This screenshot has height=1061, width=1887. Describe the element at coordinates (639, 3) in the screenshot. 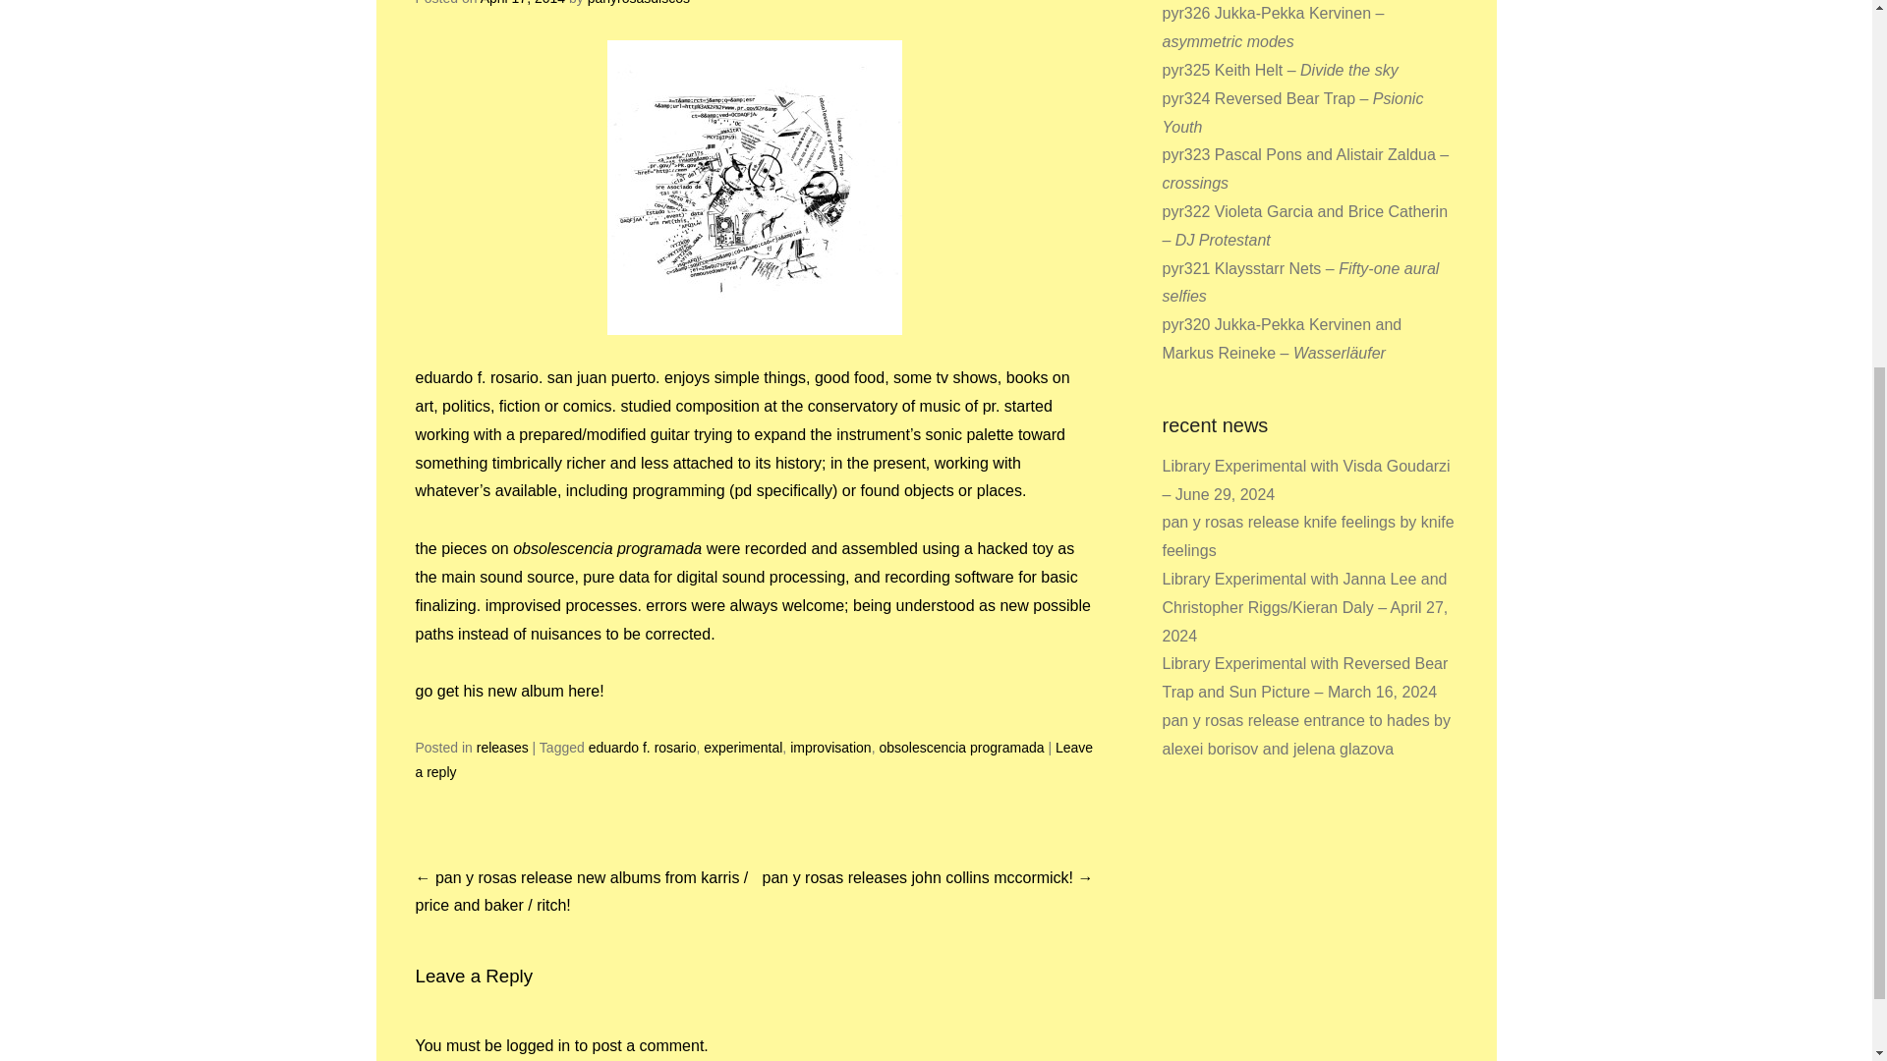

I see `panyrosasdiscos` at that location.